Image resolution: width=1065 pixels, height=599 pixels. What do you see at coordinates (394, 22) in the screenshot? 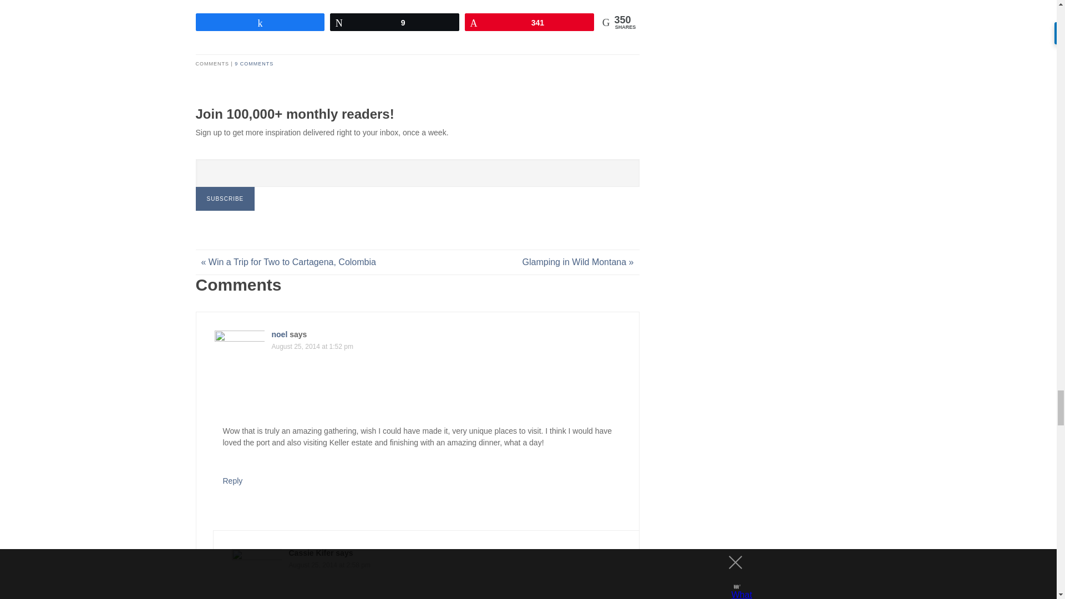
I see `9` at bounding box center [394, 22].